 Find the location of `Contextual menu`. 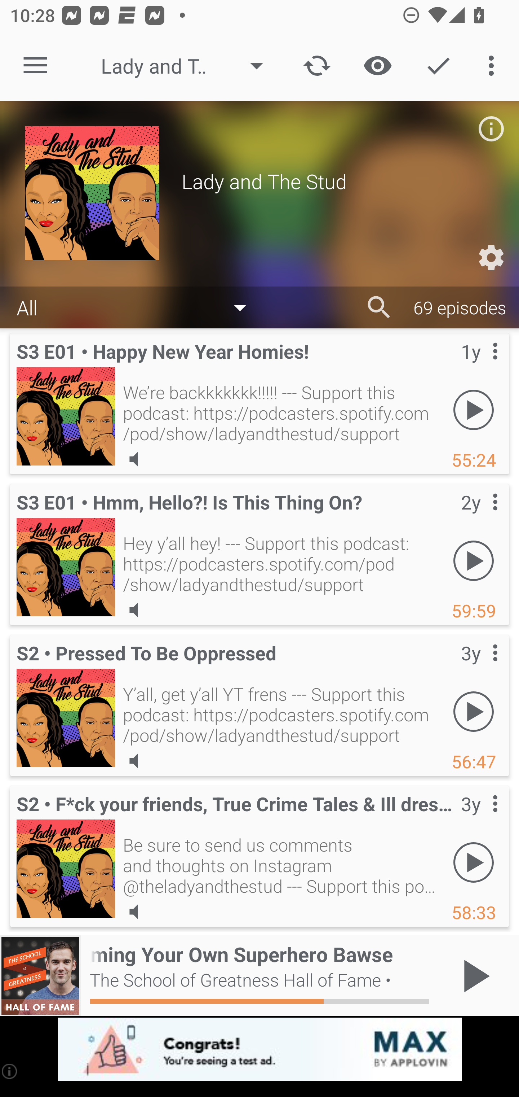

Contextual menu is located at coordinates (479, 366).